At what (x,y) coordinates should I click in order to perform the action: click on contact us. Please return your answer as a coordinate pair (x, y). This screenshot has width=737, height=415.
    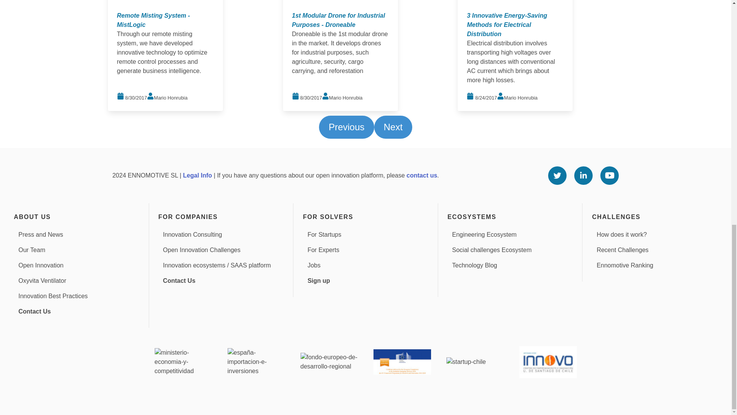
    Looking at the image, I should click on (421, 175).